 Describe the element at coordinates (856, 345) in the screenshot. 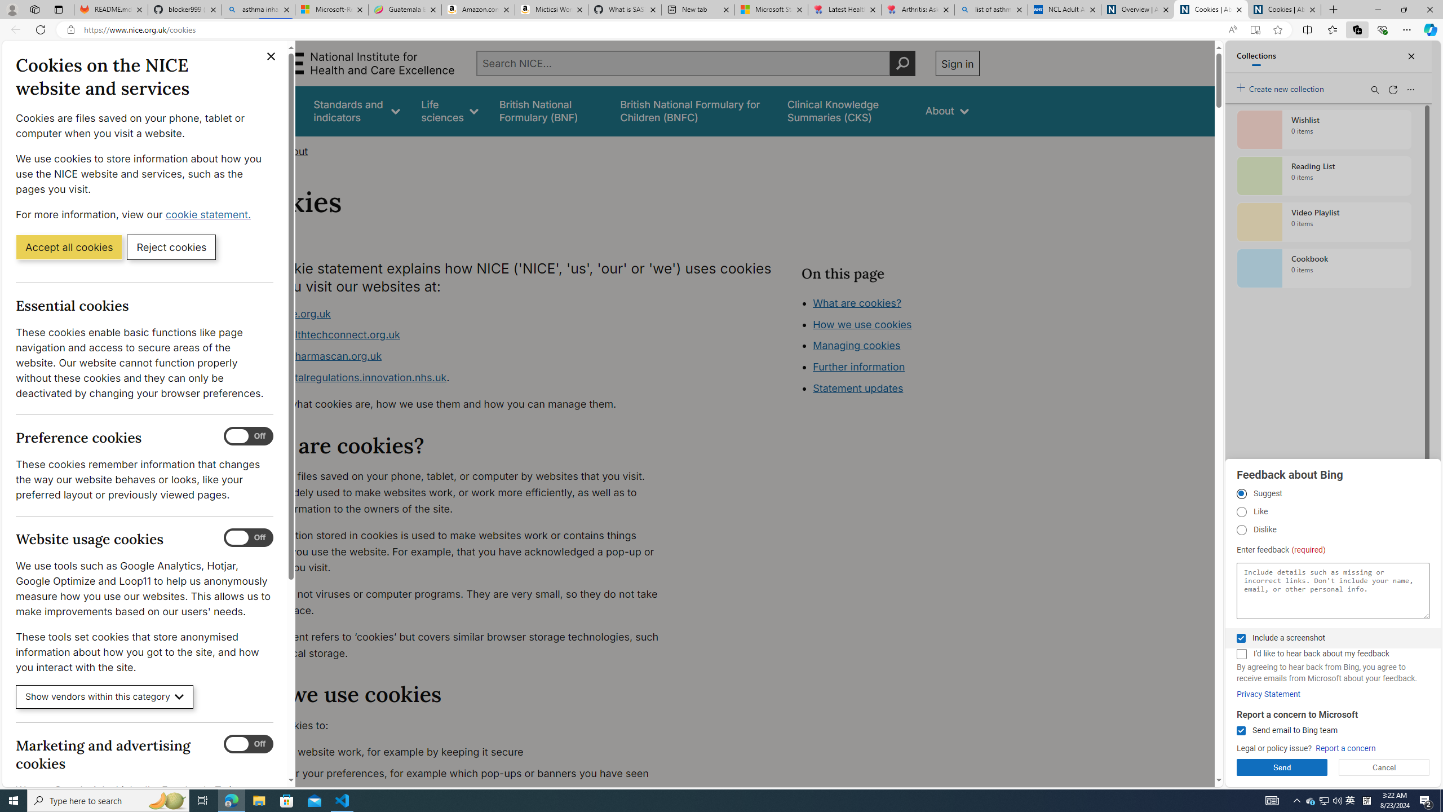

I see `Managing cookies` at that location.